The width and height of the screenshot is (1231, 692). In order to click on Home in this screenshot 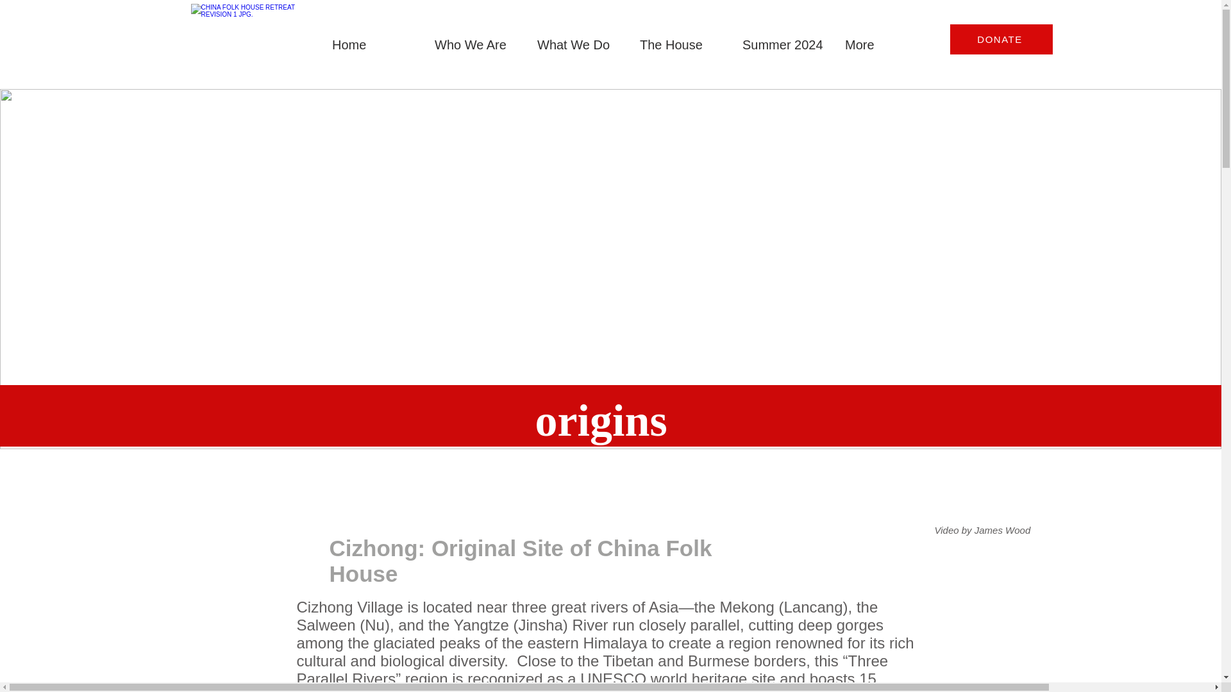, I will do `click(372, 38)`.